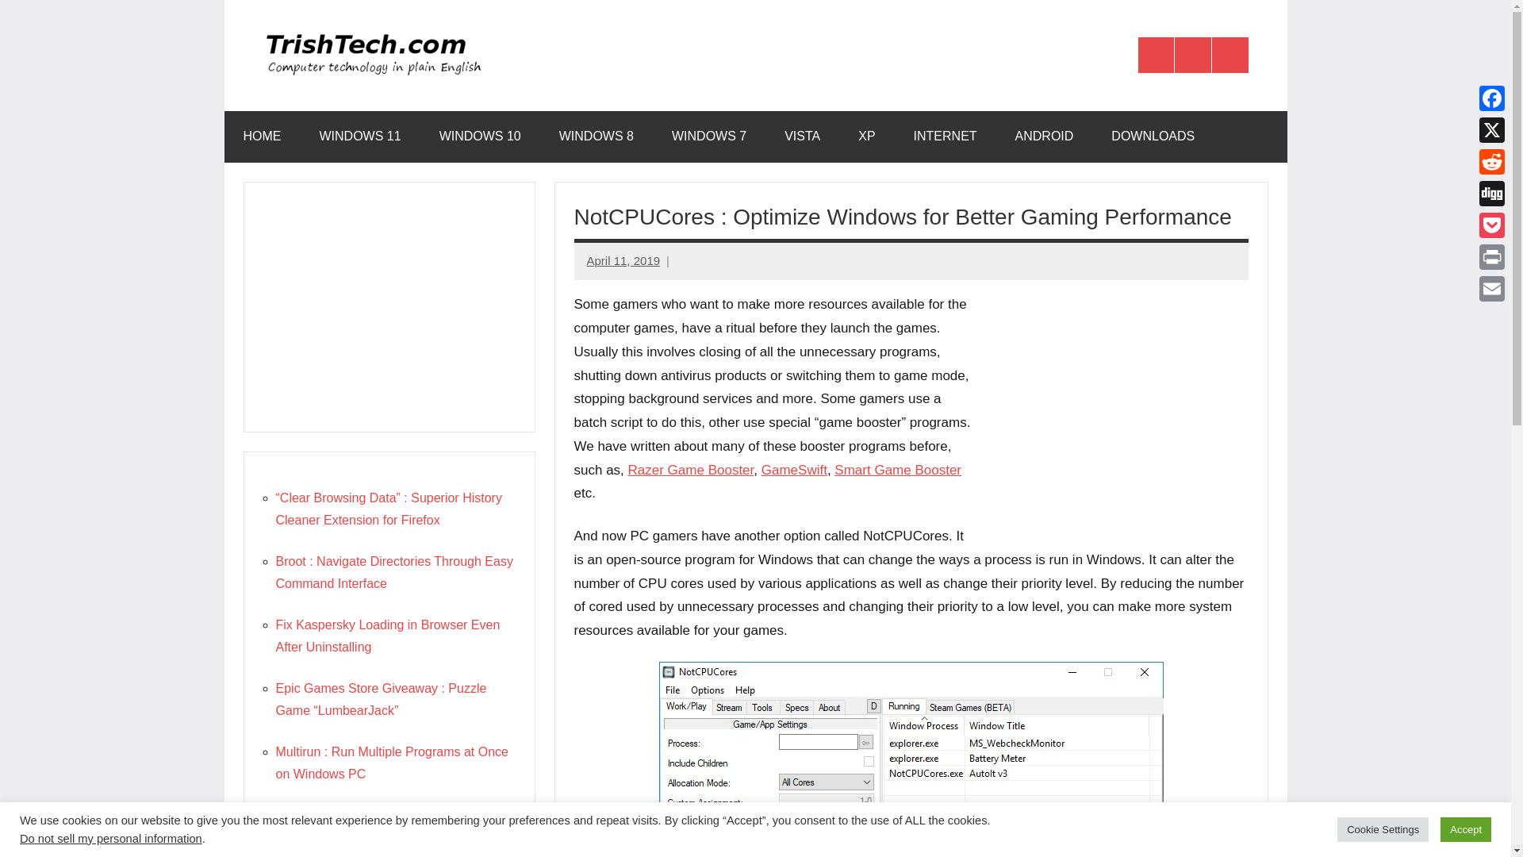  Describe the element at coordinates (394, 572) in the screenshot. I see `Broot : Navigate Directories Through Easy Command Interface` at that location.